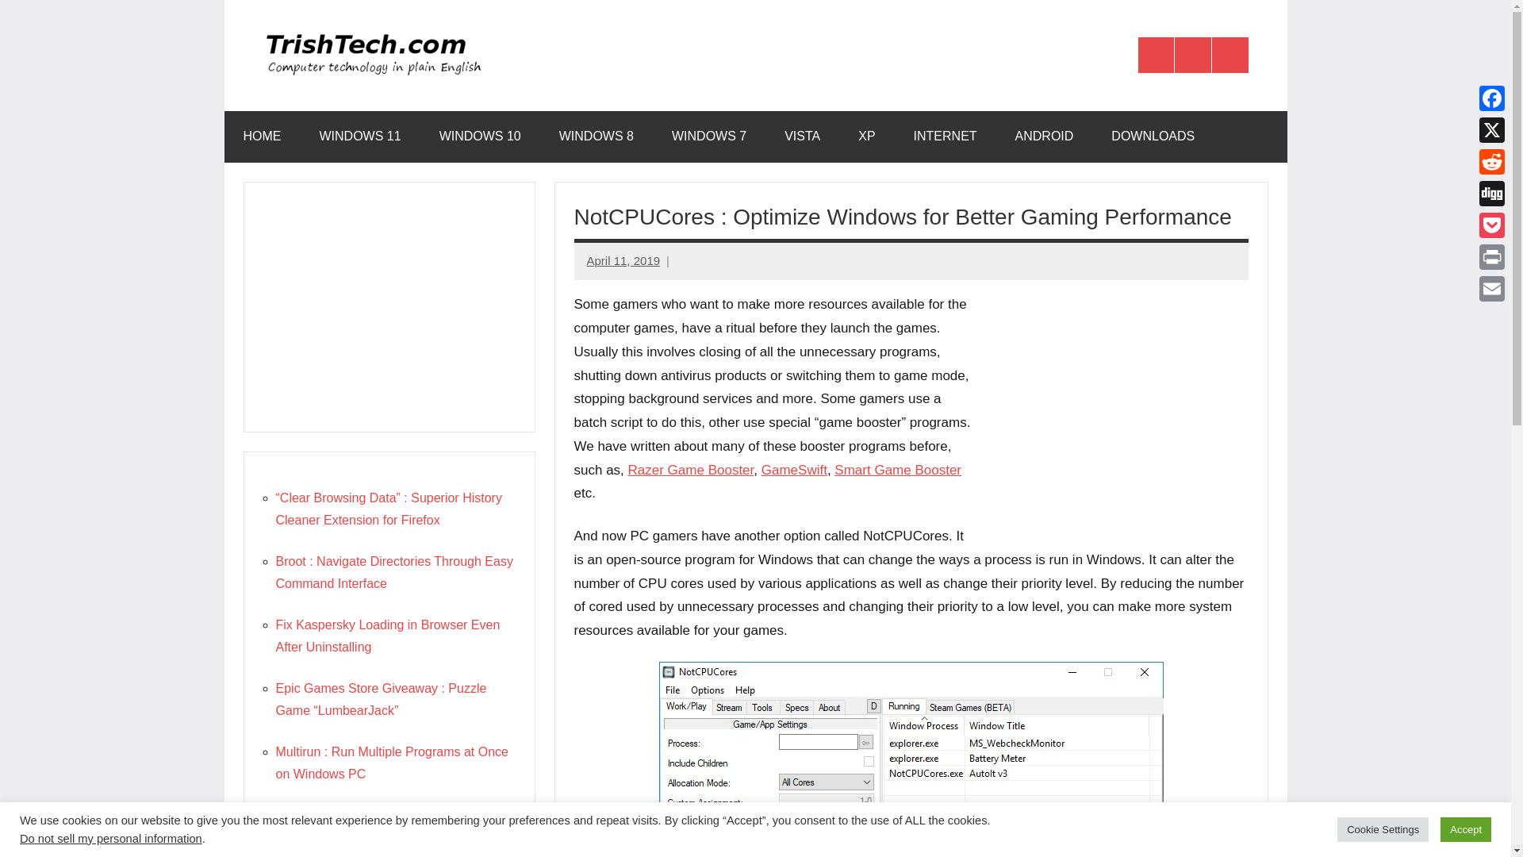  Describe the element at coordinates (394, 572) in the screenshot. I see `Broot : Navigate Directories Through Easy Command Interface` at that location.